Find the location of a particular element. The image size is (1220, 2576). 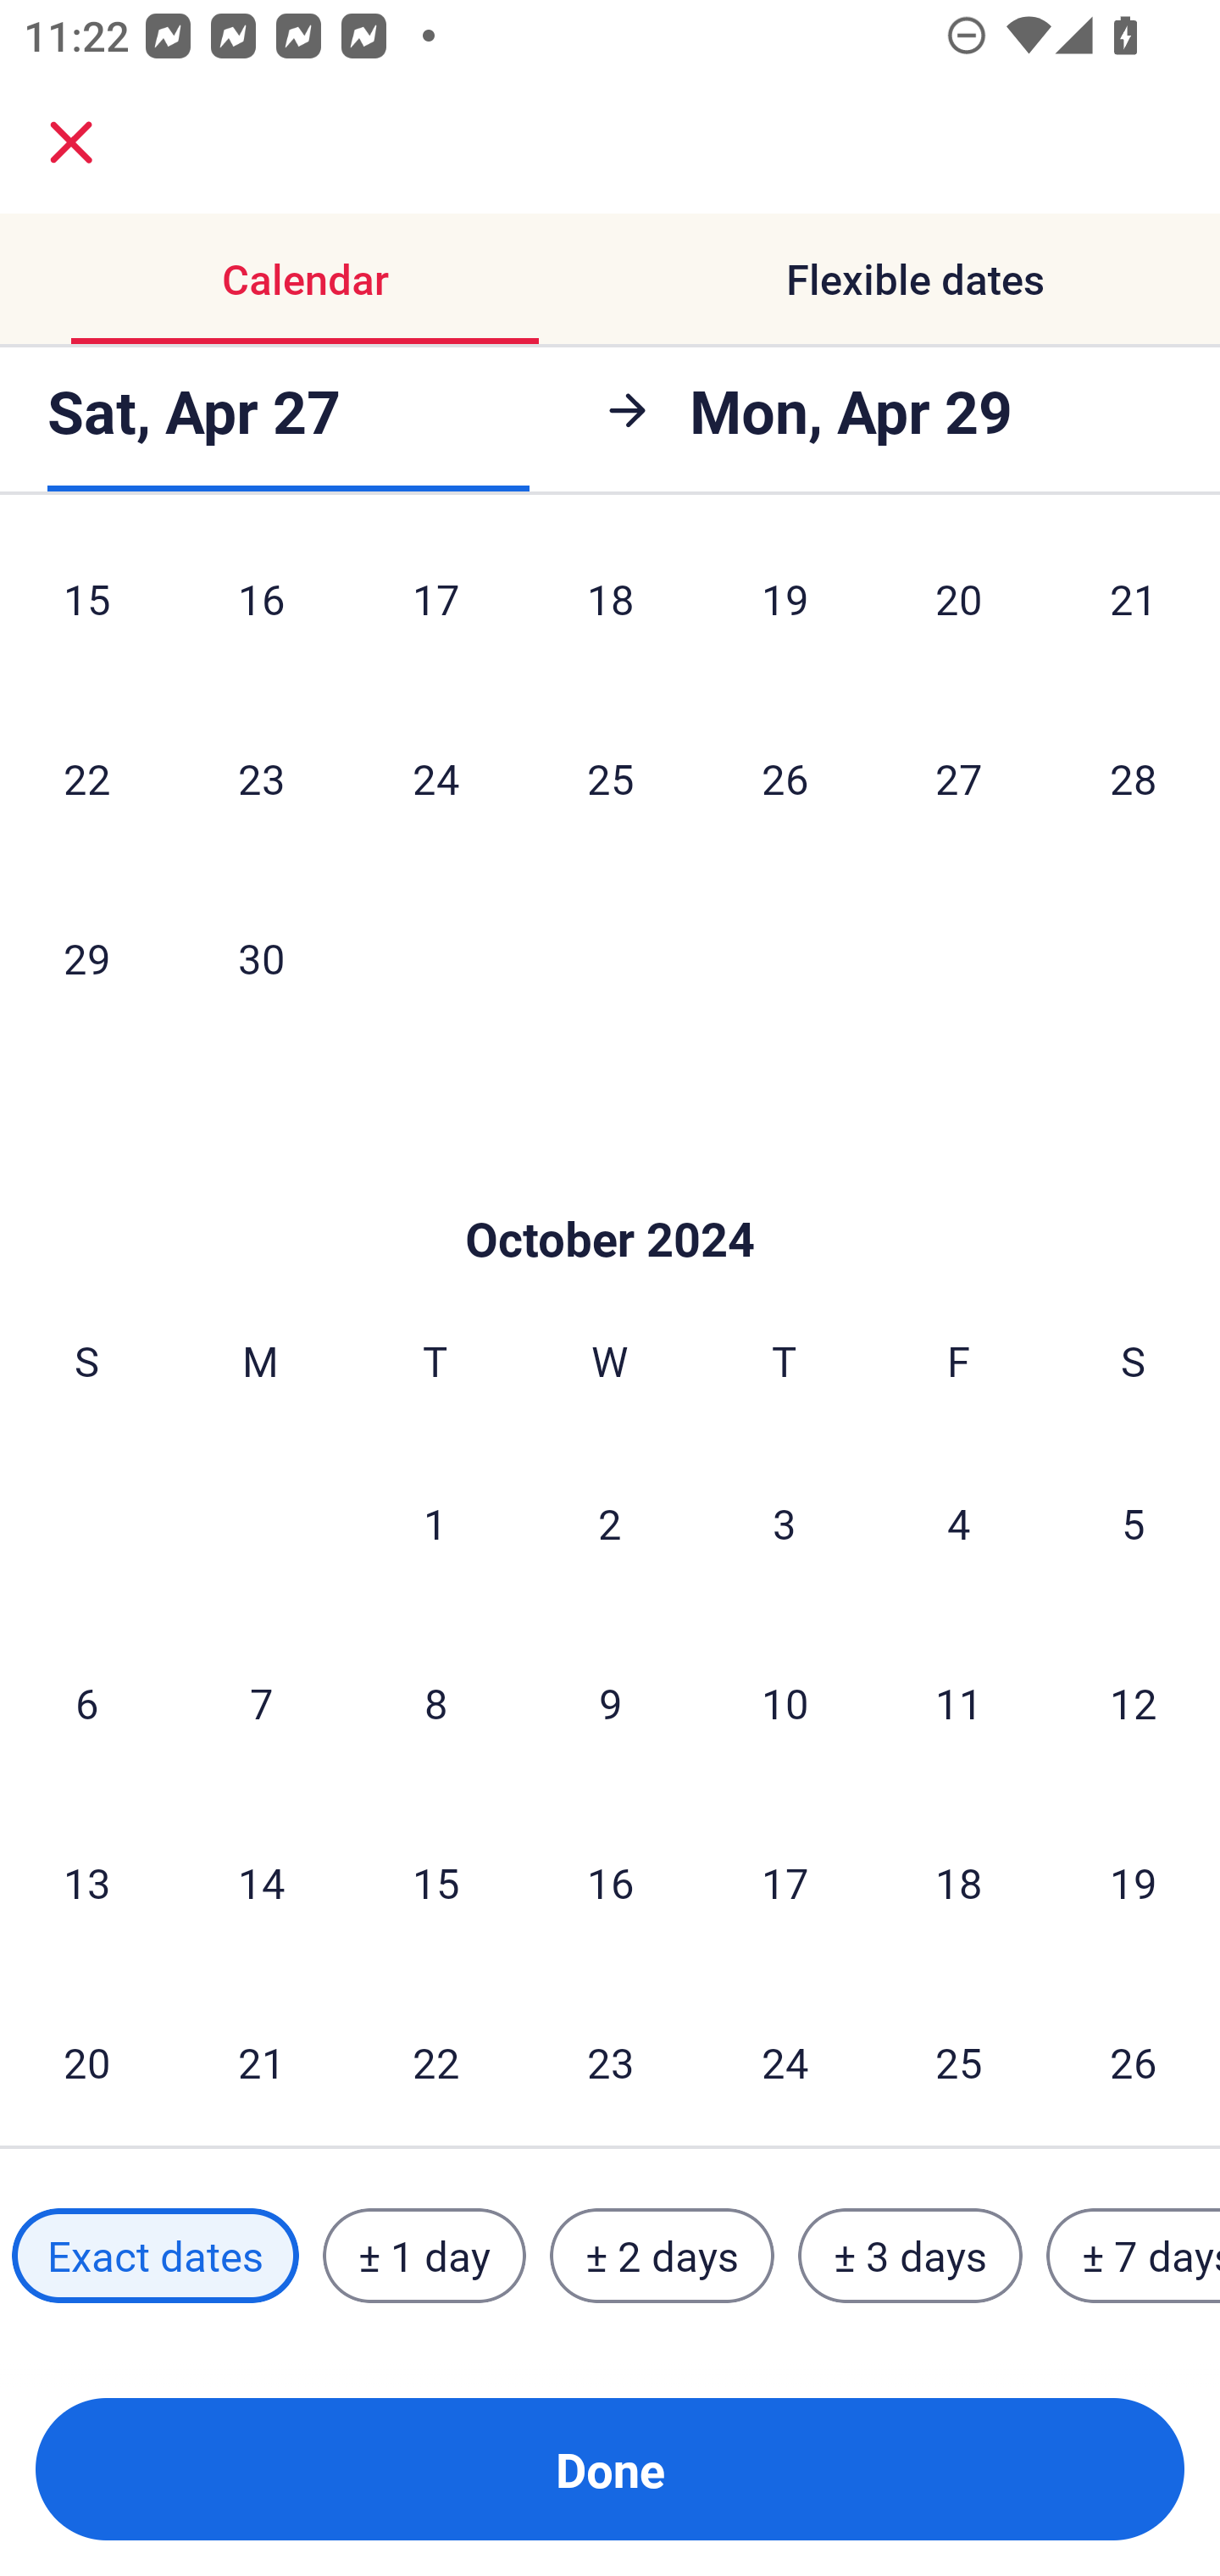

27 Friday, September 27, 2024 is located at coordinates (959, 778).